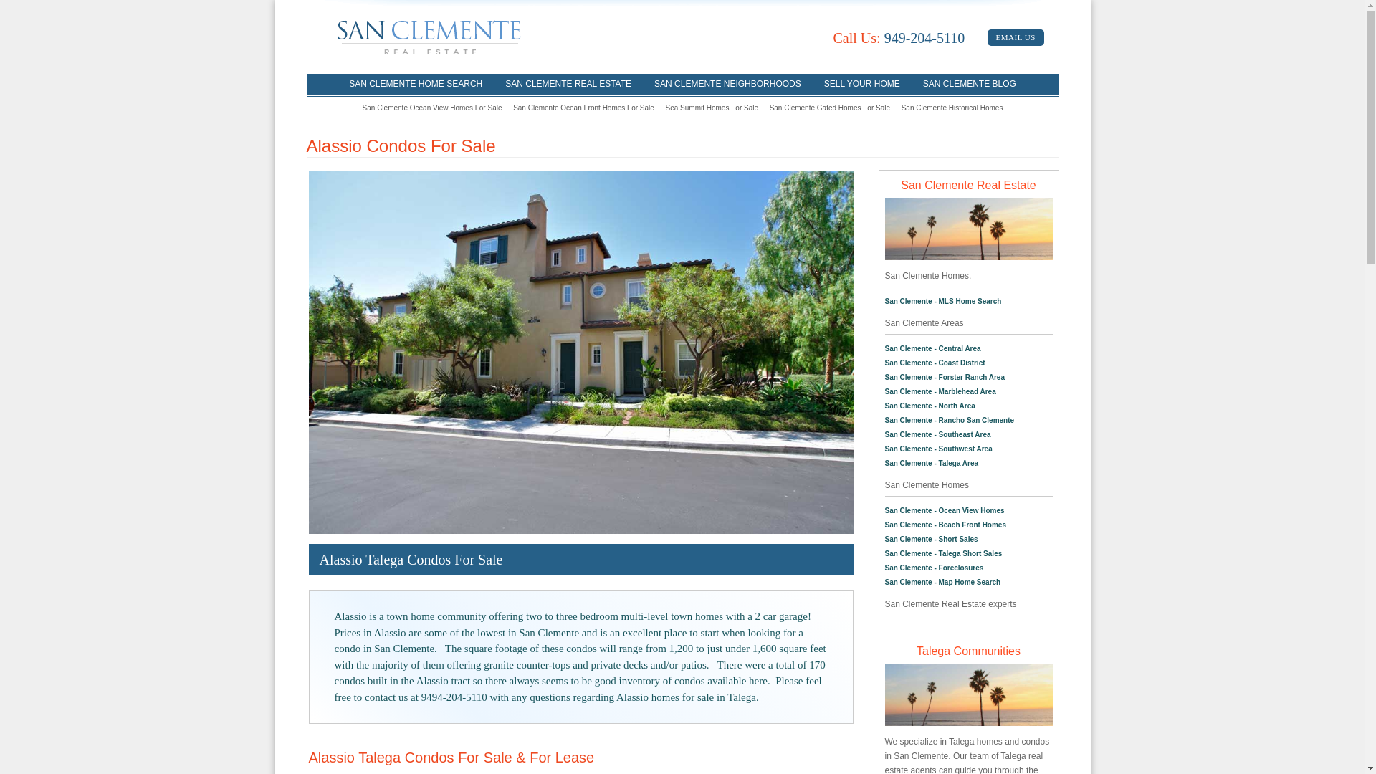 This screenshot has height=774, width=1376. What do you see at coordinates (568, 83) in the screenshot?
I see `SAN CLEMENTE REAL ESTATE` at bounding box center [568, 83].